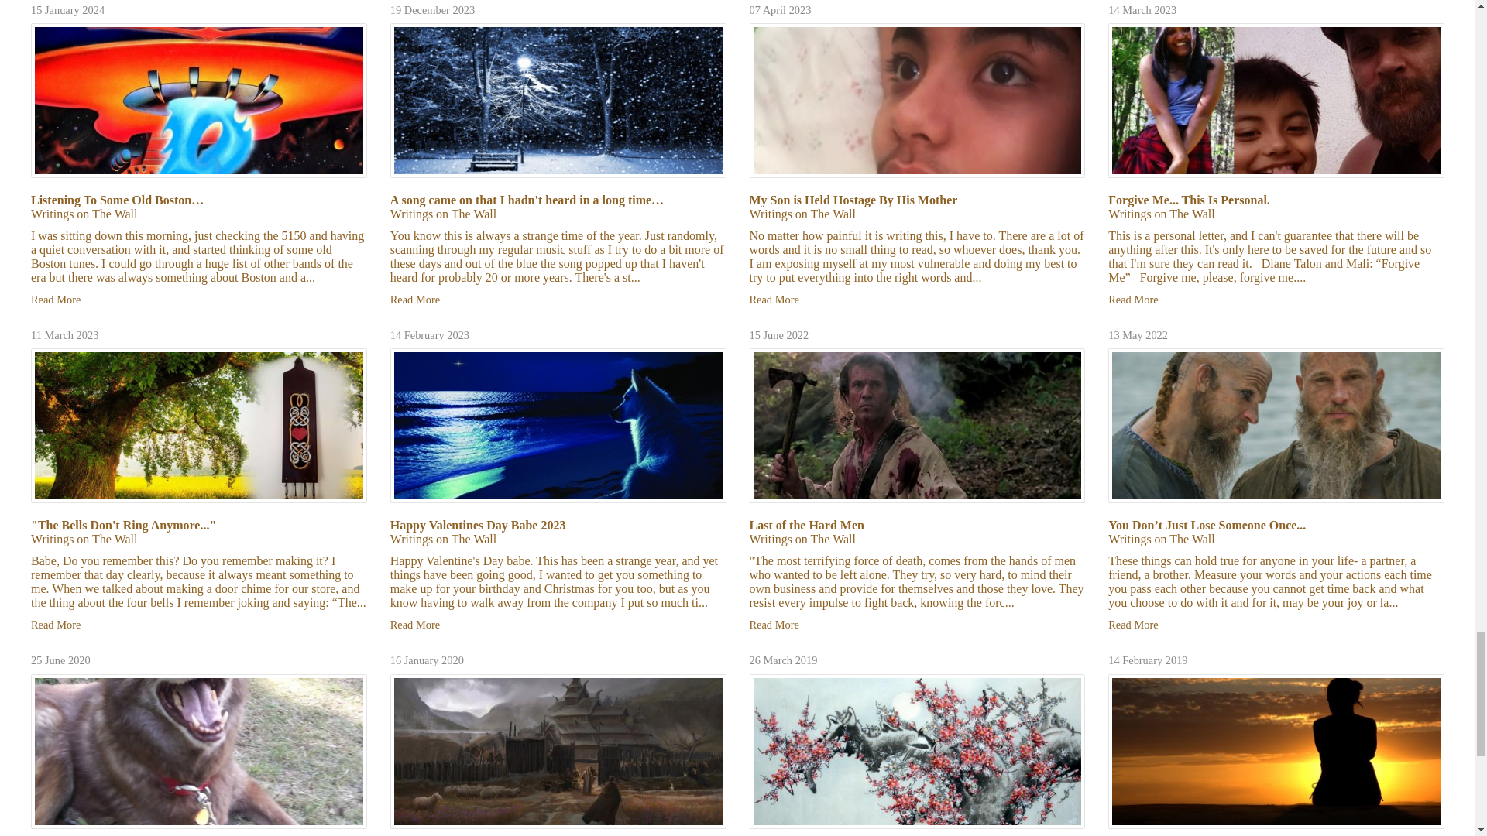  Describe the element at coordinates (199, 101) in the screenshot. I see `Bostonoriginal` at that location.